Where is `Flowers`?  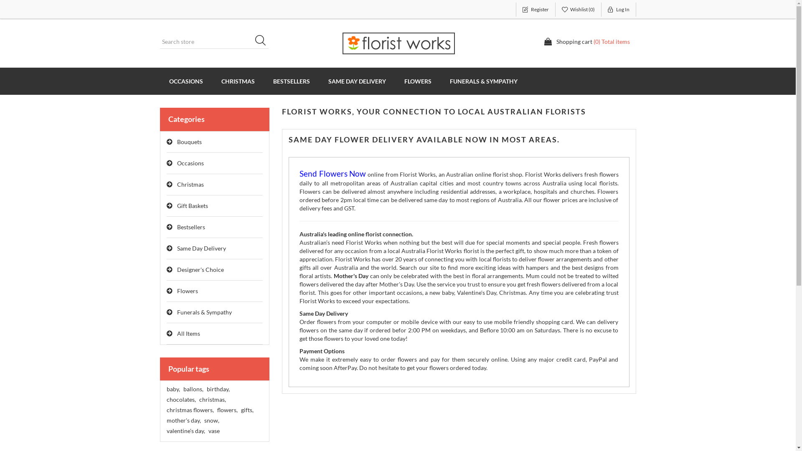 Flowers is located at coordinates (215, 291).